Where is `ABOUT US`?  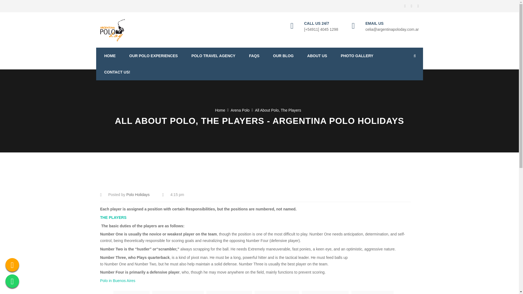
ABOUT US is located at coordinates (317, 56).